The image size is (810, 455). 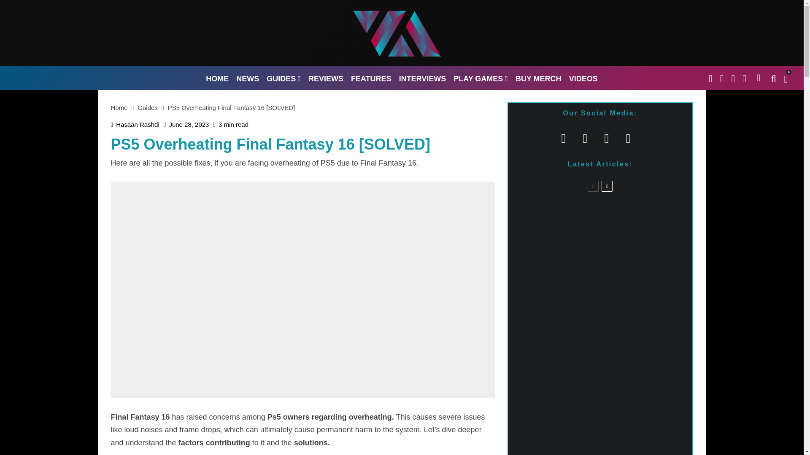 What do you see at coordinates (217, 78) in the screenshot?
I see `HOME` at bounding box center [217, 78].